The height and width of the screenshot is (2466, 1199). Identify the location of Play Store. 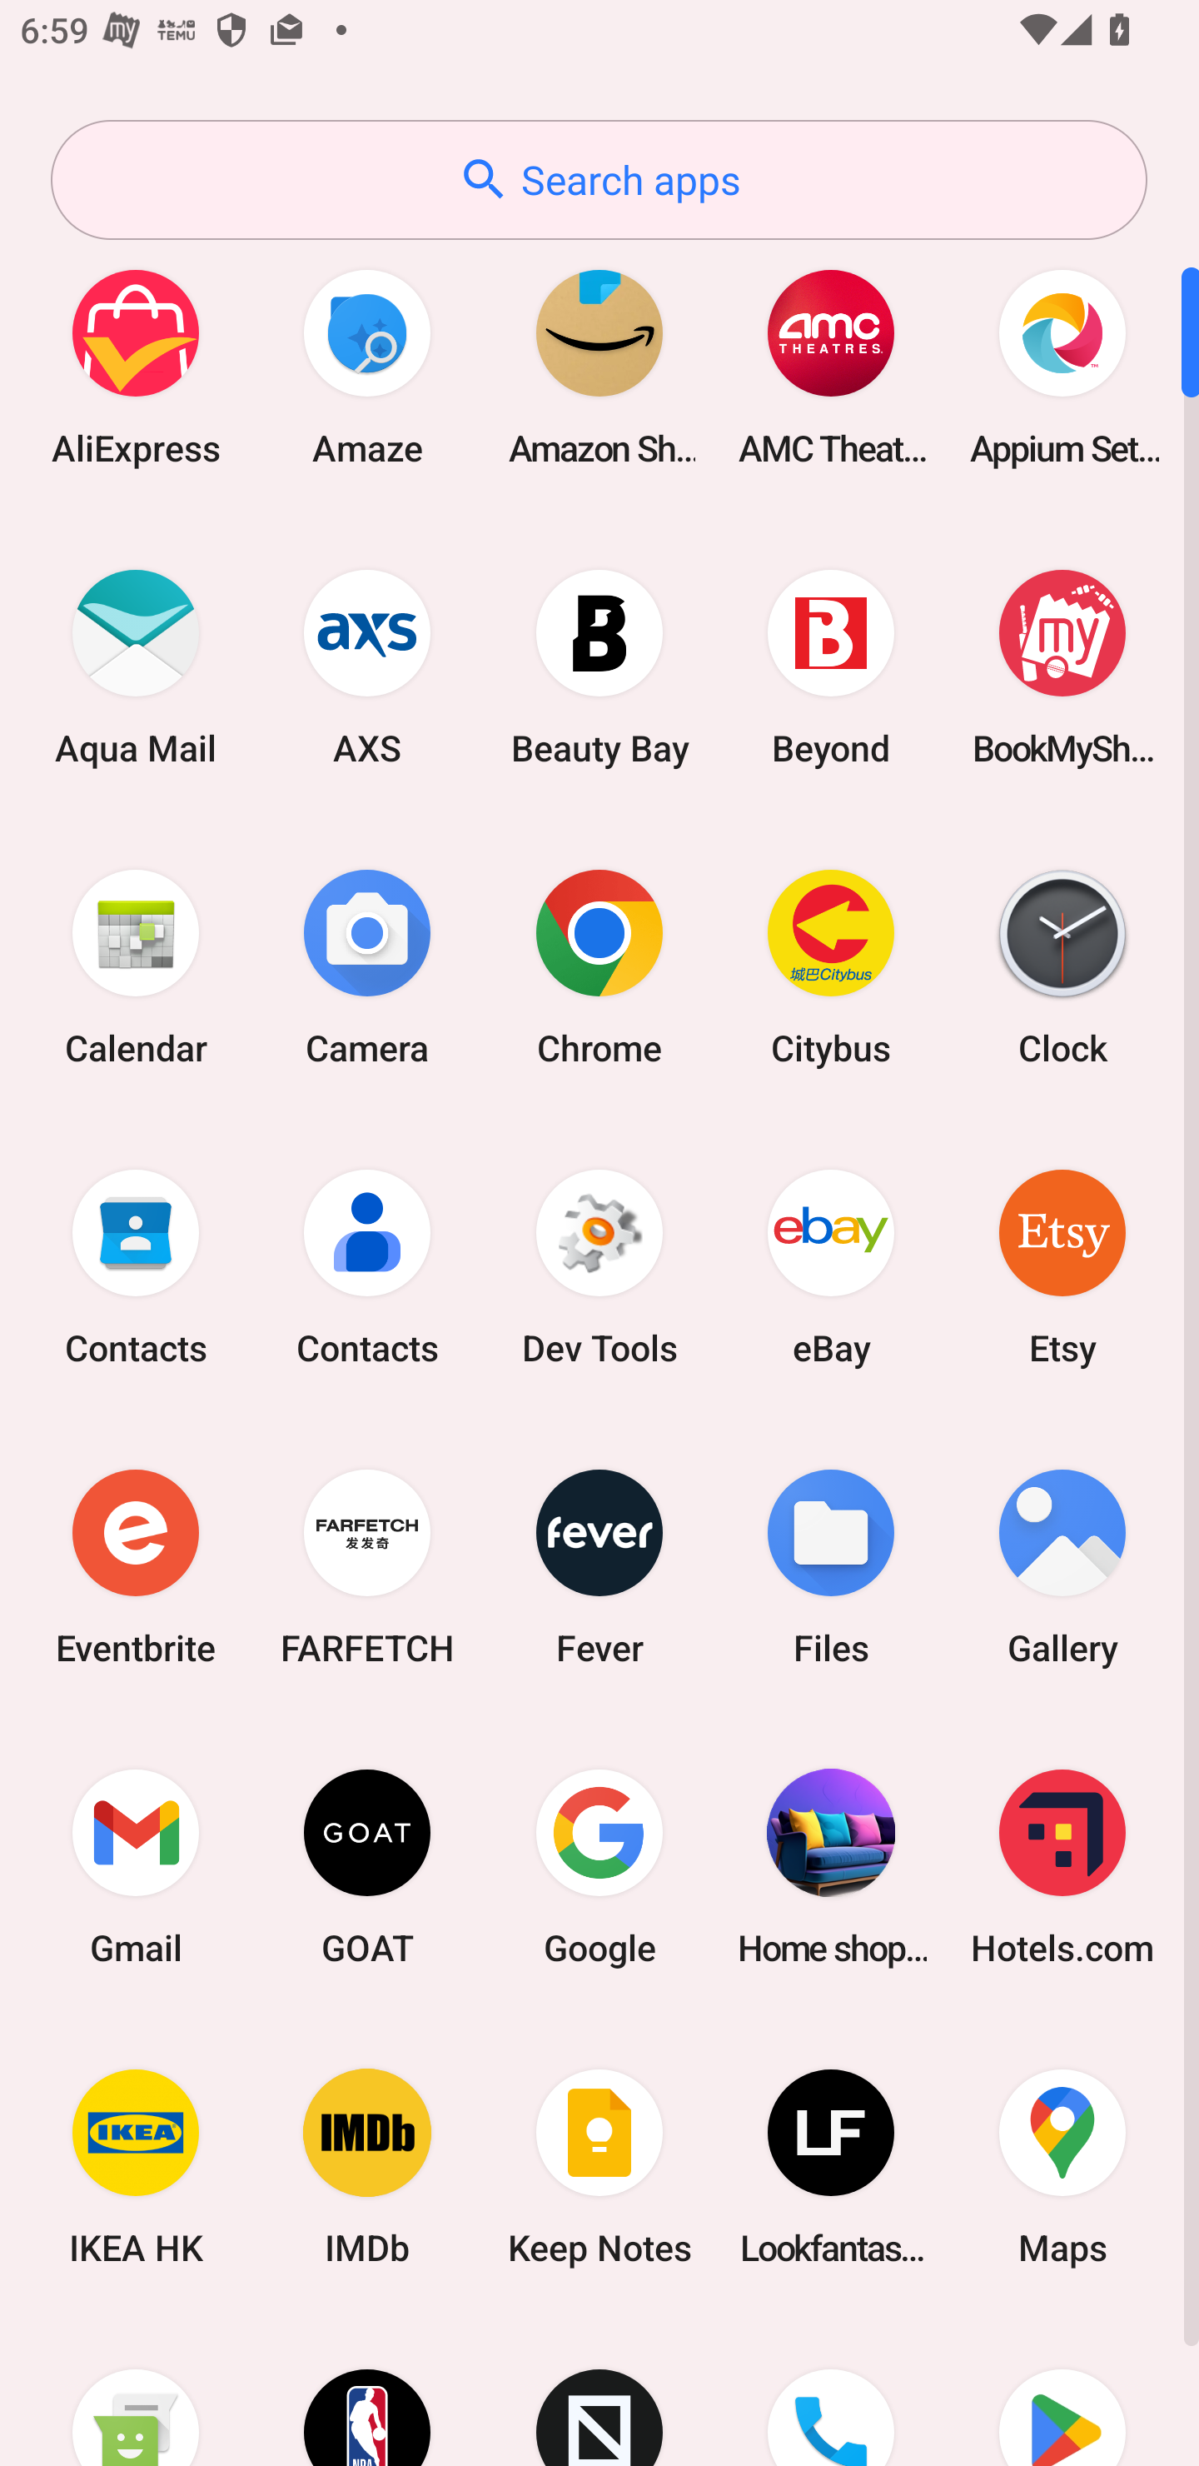
(1062, 2392).